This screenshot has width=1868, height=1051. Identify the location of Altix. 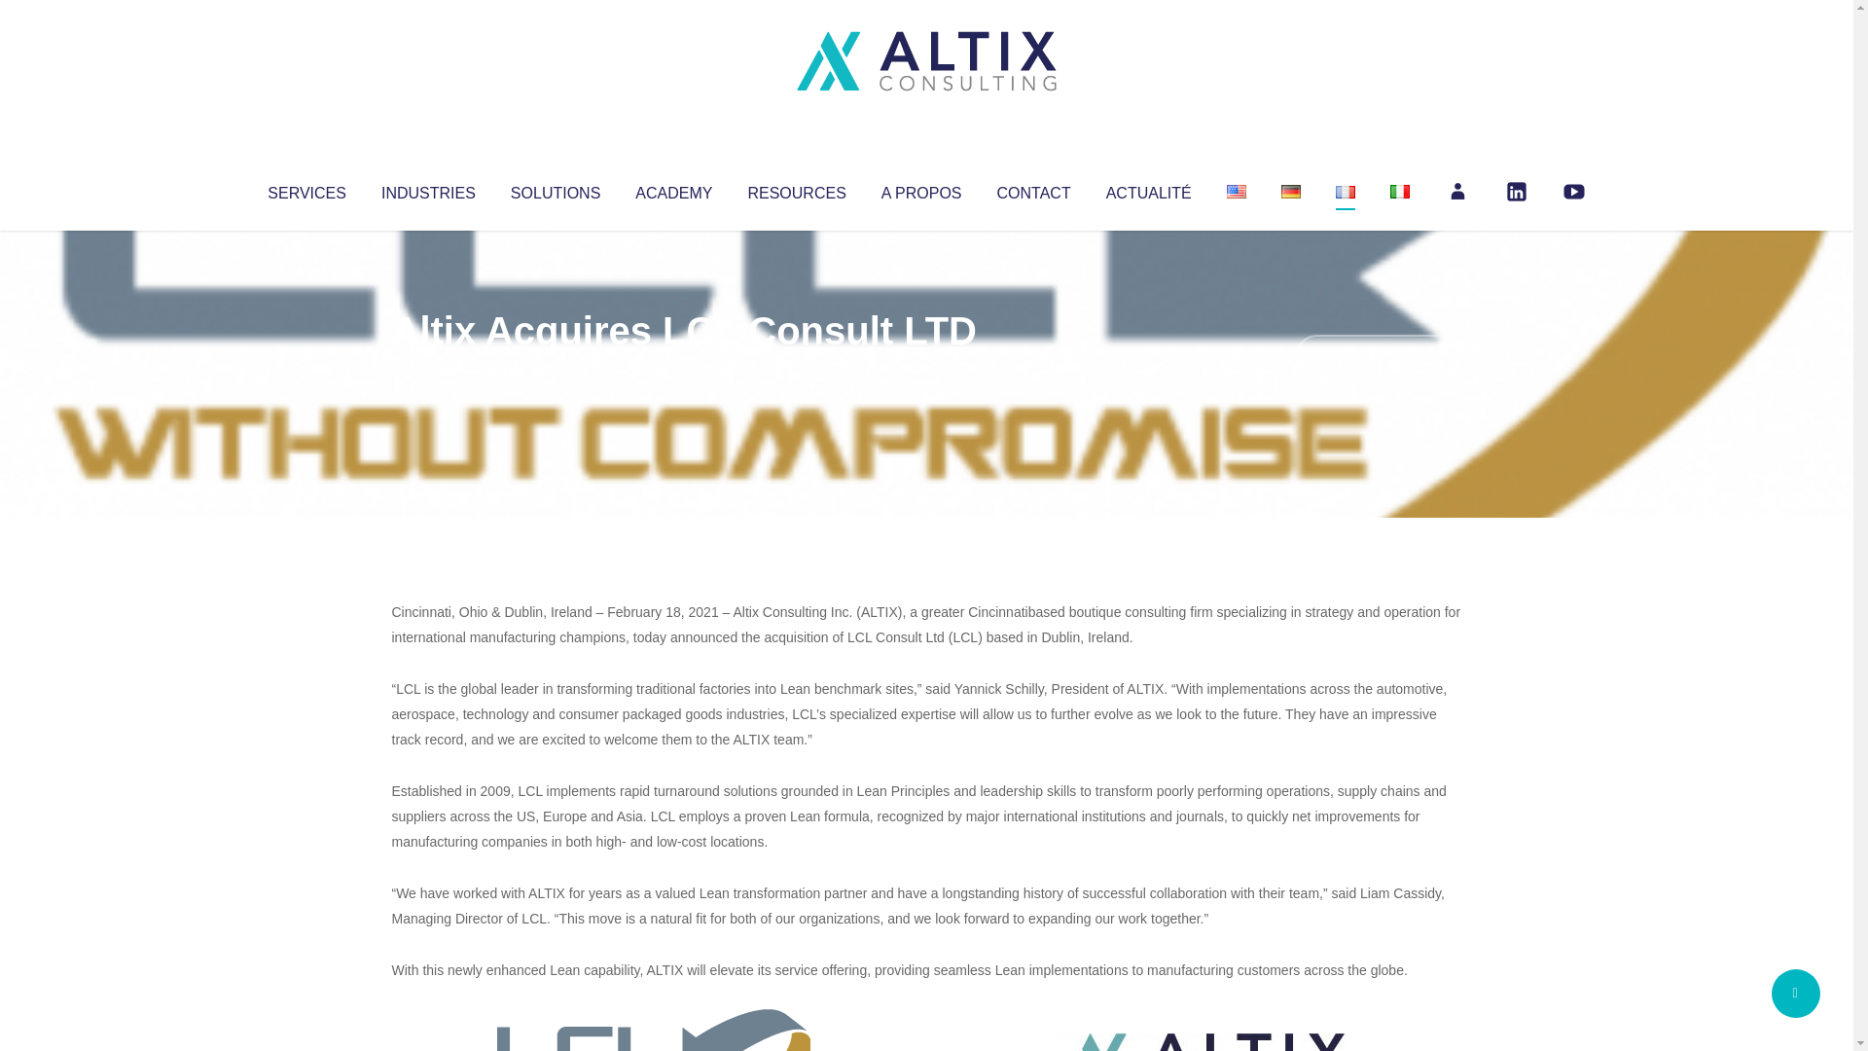
(428, 370).